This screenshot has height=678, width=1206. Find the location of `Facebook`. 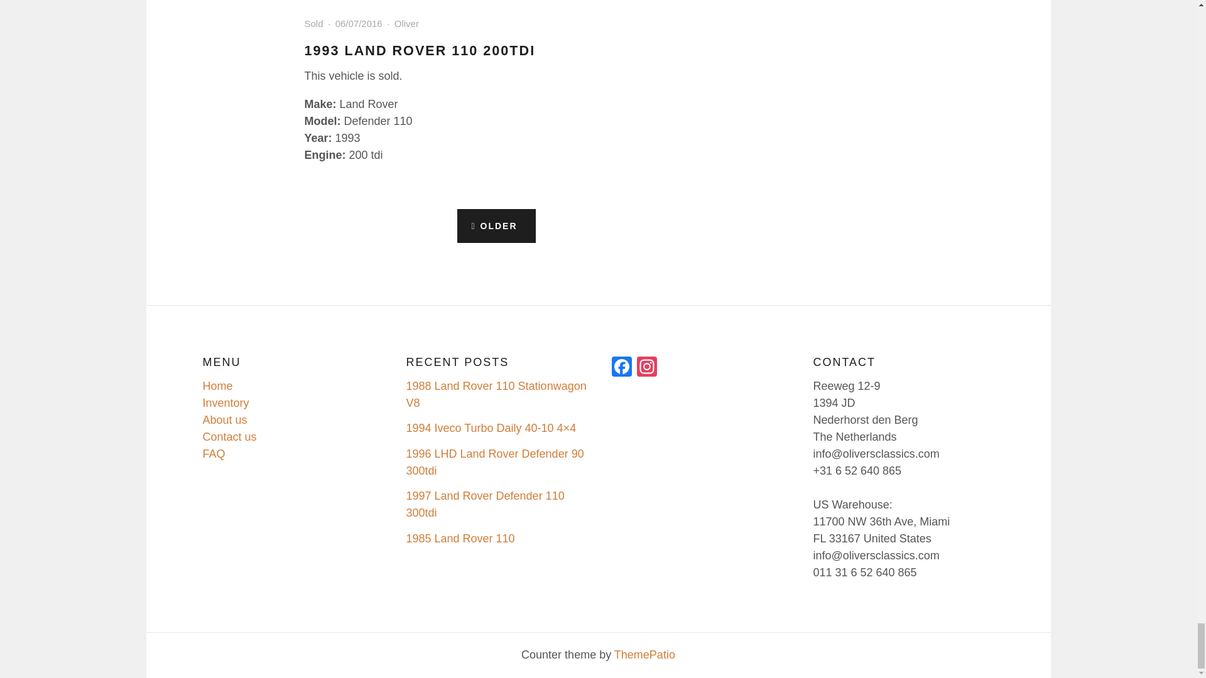

Facebook is located at coordinates (621, 368).